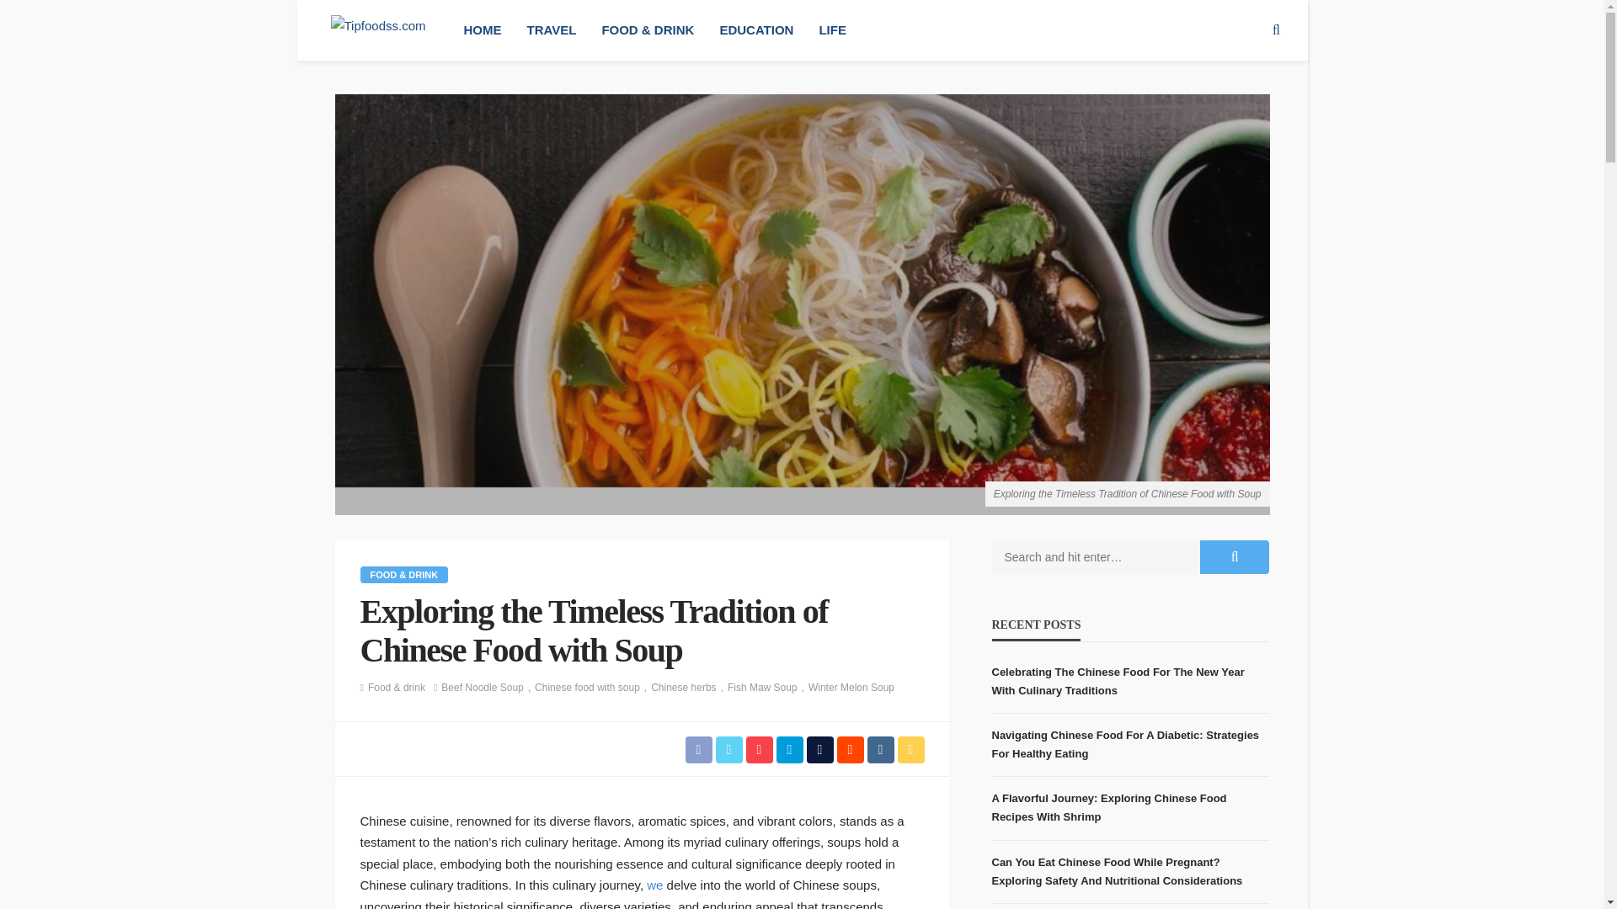  Describe the element at coordinates (689, 687) in the screenshot. I see `Chinese herbs` at that location.